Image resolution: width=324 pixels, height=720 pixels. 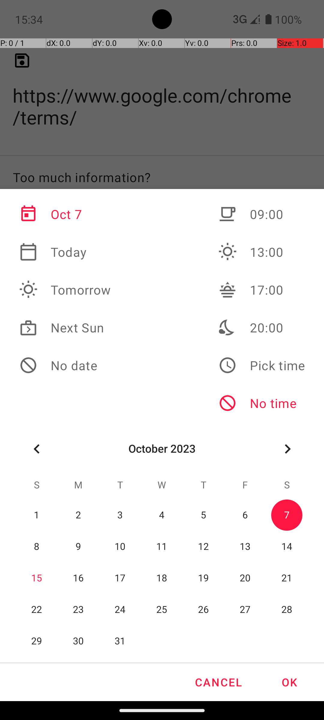 I want to click on 1, so click(x=37, y=515).